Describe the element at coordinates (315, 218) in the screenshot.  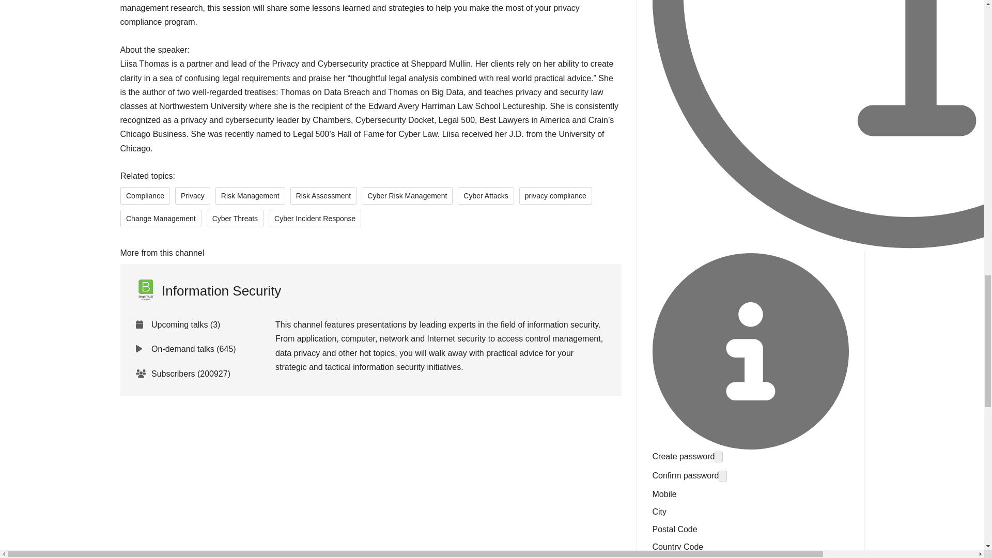
I see `Cyber Incident Response` at that location.